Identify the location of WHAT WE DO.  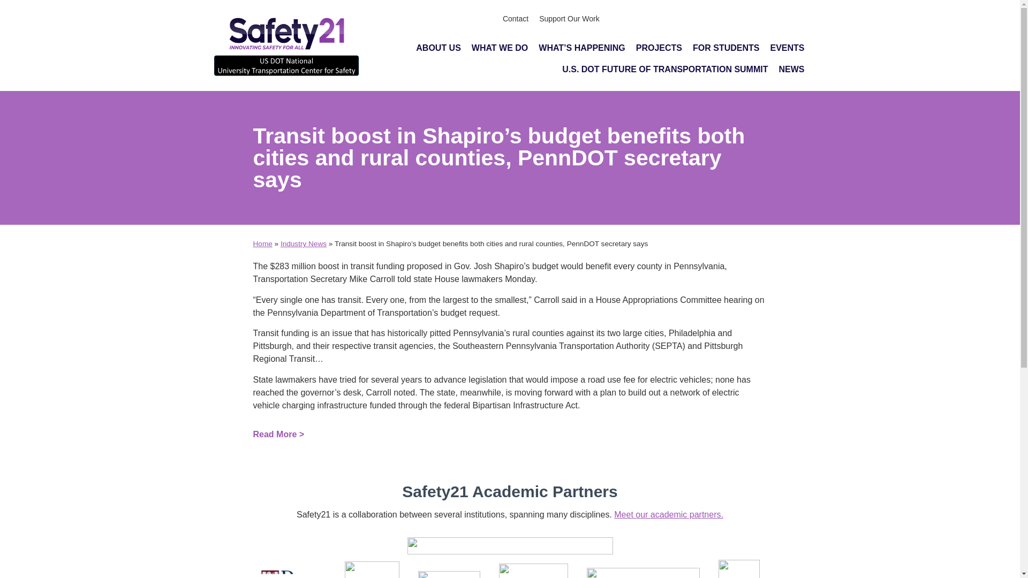
(500, 48).